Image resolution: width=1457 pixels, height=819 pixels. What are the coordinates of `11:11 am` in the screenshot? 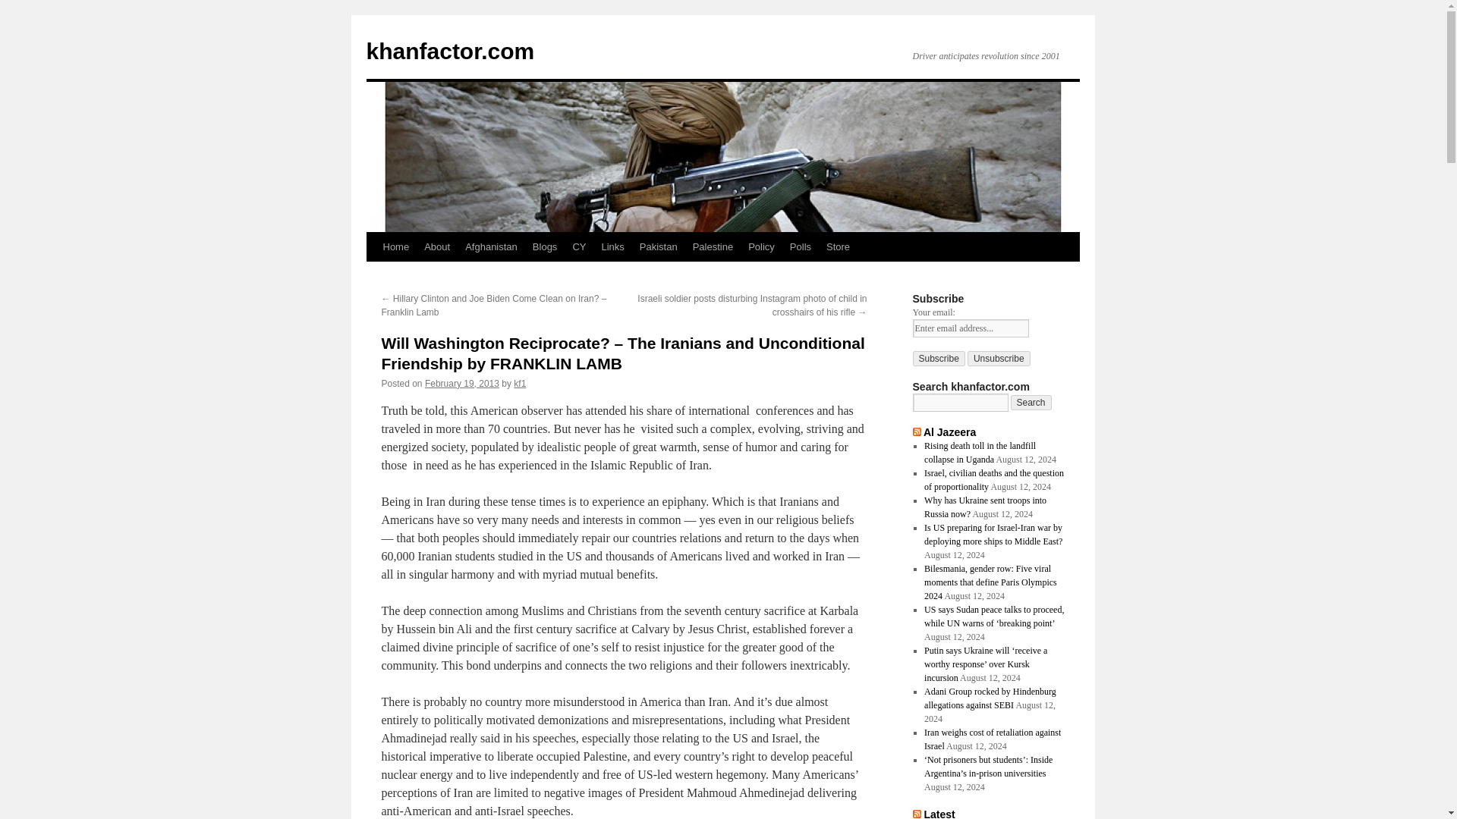 It's located at (462, 384).